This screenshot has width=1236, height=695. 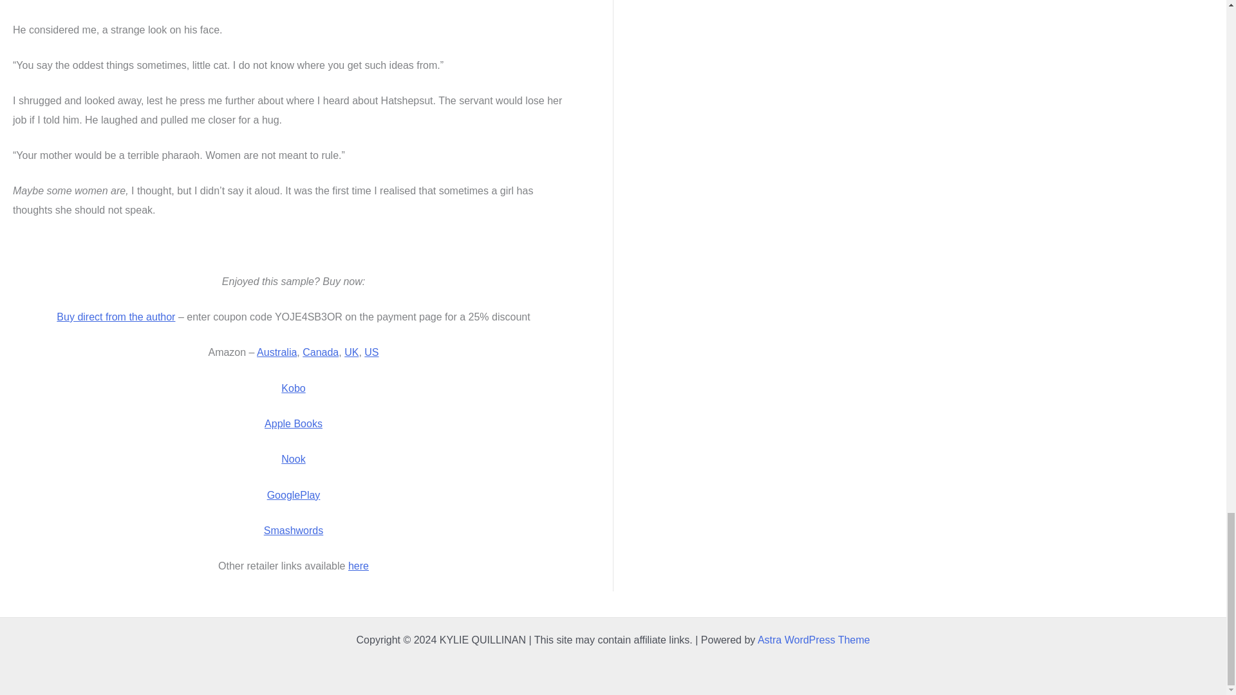 What do you see at coordinates (321, 352) in the screenshot?
I see `Canada` at bounding box center [321, 352].